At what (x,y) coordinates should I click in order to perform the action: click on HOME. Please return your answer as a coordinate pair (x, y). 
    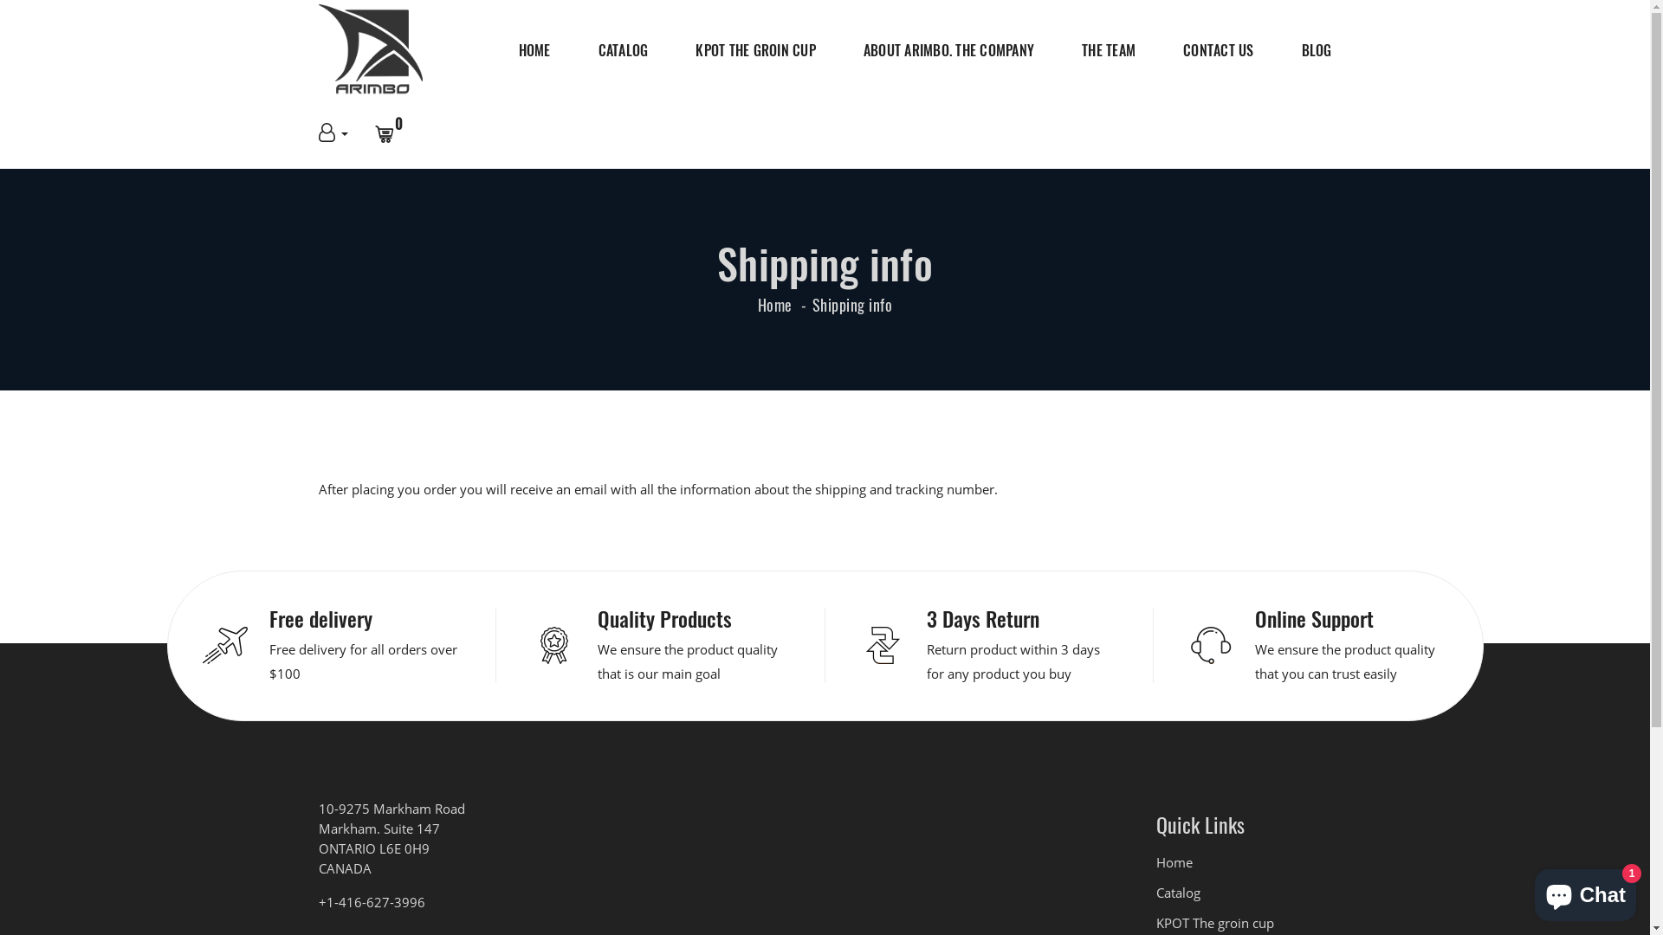
    Looking at the image, I should click on (534, 50).